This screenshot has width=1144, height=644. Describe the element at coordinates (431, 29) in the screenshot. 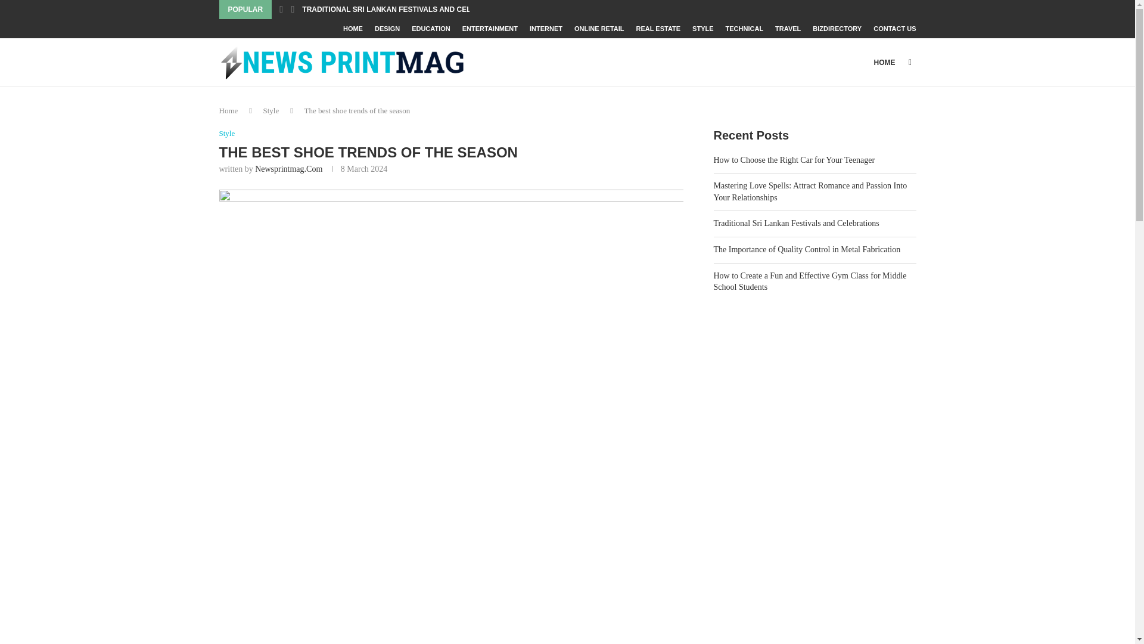

I see `EDUCATION` at that location.